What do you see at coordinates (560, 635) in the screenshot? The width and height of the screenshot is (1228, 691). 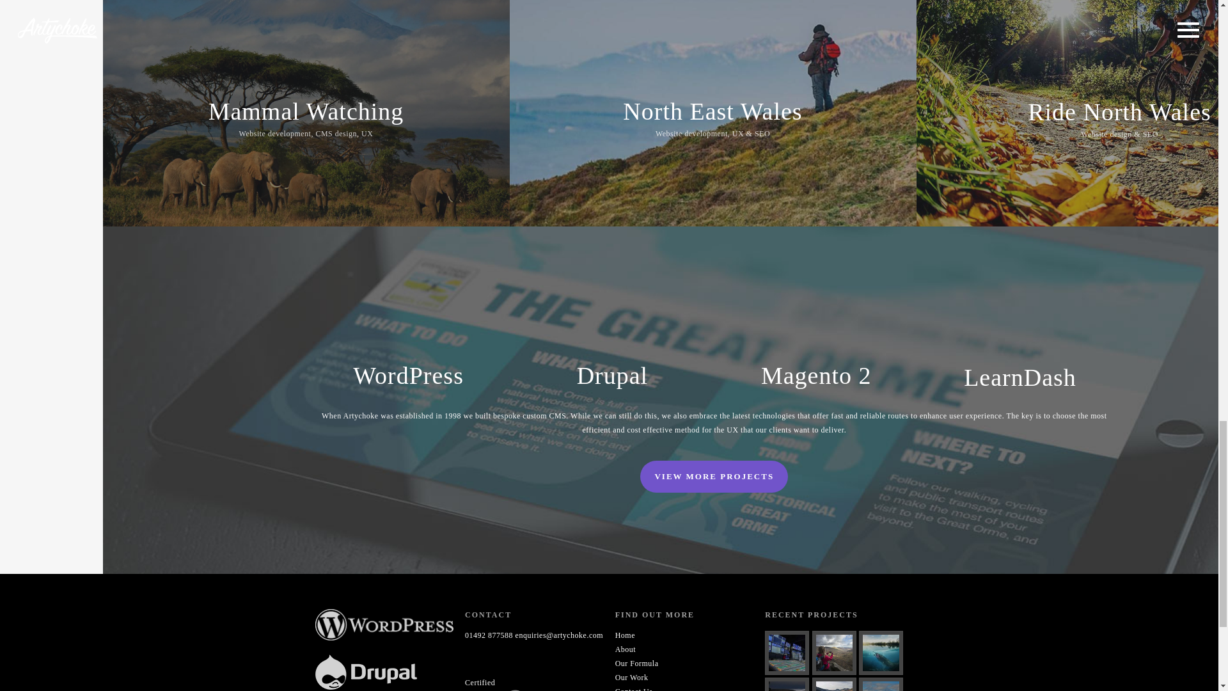 I see `Send email` at bounding box center [560, 635].